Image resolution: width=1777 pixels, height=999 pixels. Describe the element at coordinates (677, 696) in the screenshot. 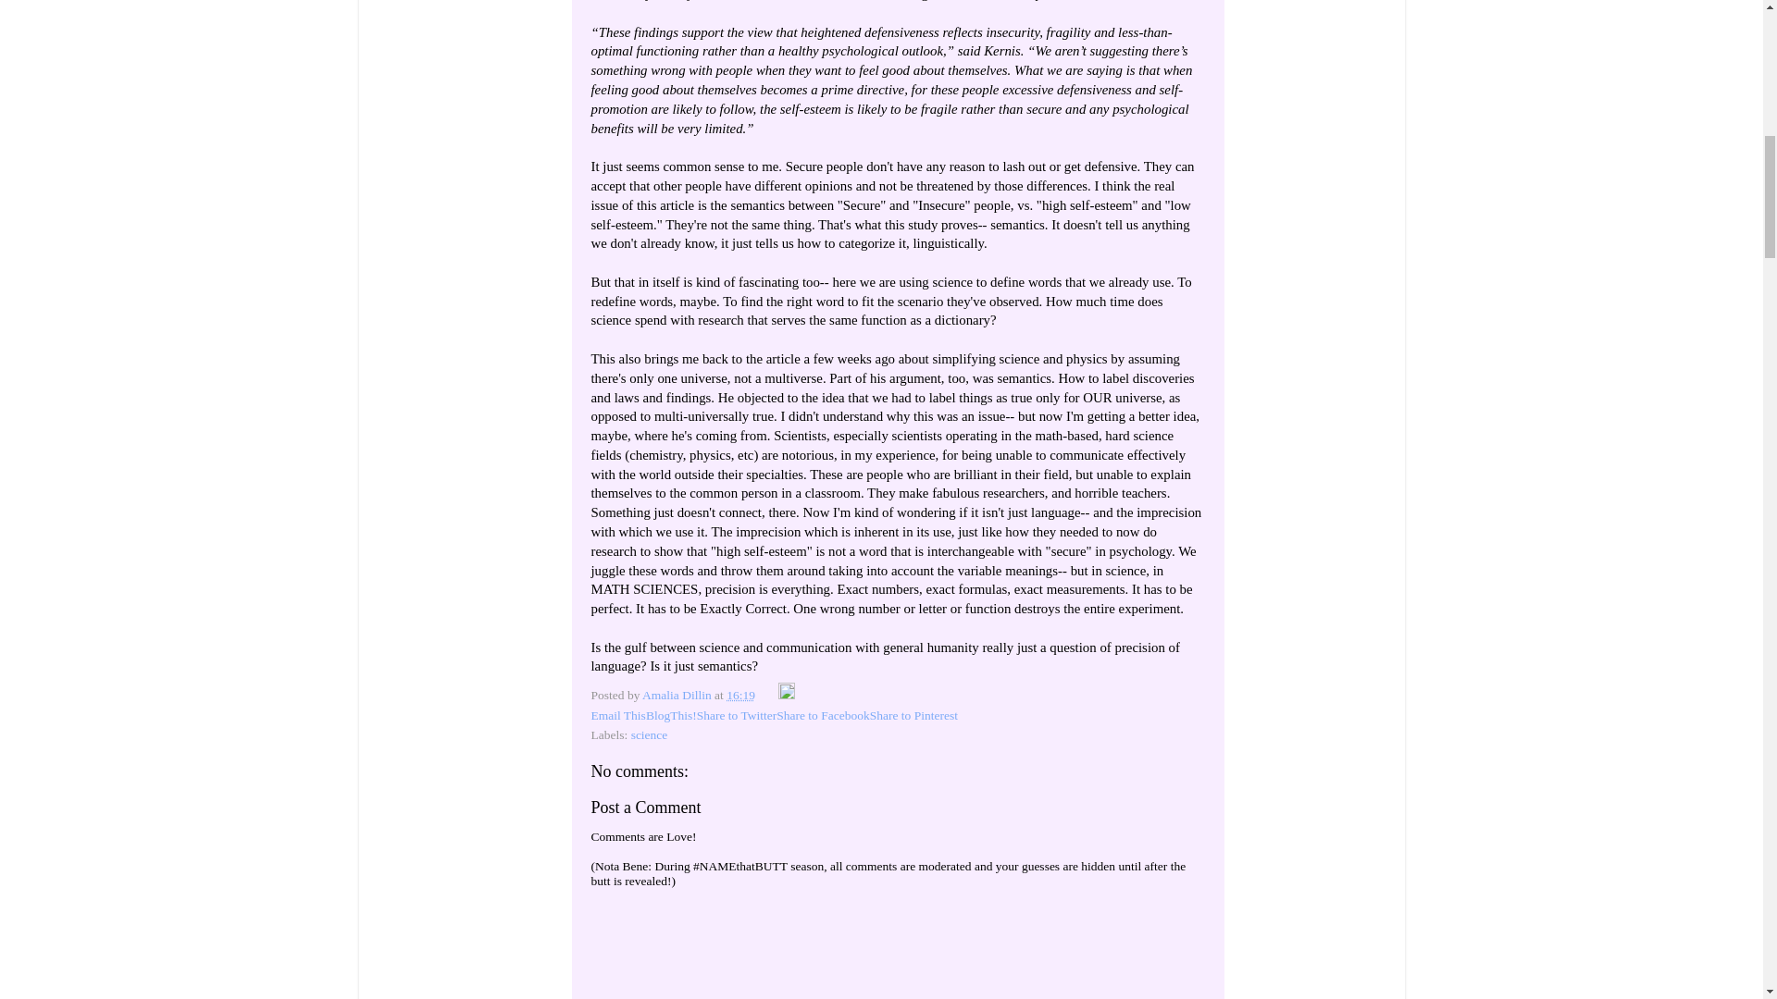

I see `author profile` at that location.